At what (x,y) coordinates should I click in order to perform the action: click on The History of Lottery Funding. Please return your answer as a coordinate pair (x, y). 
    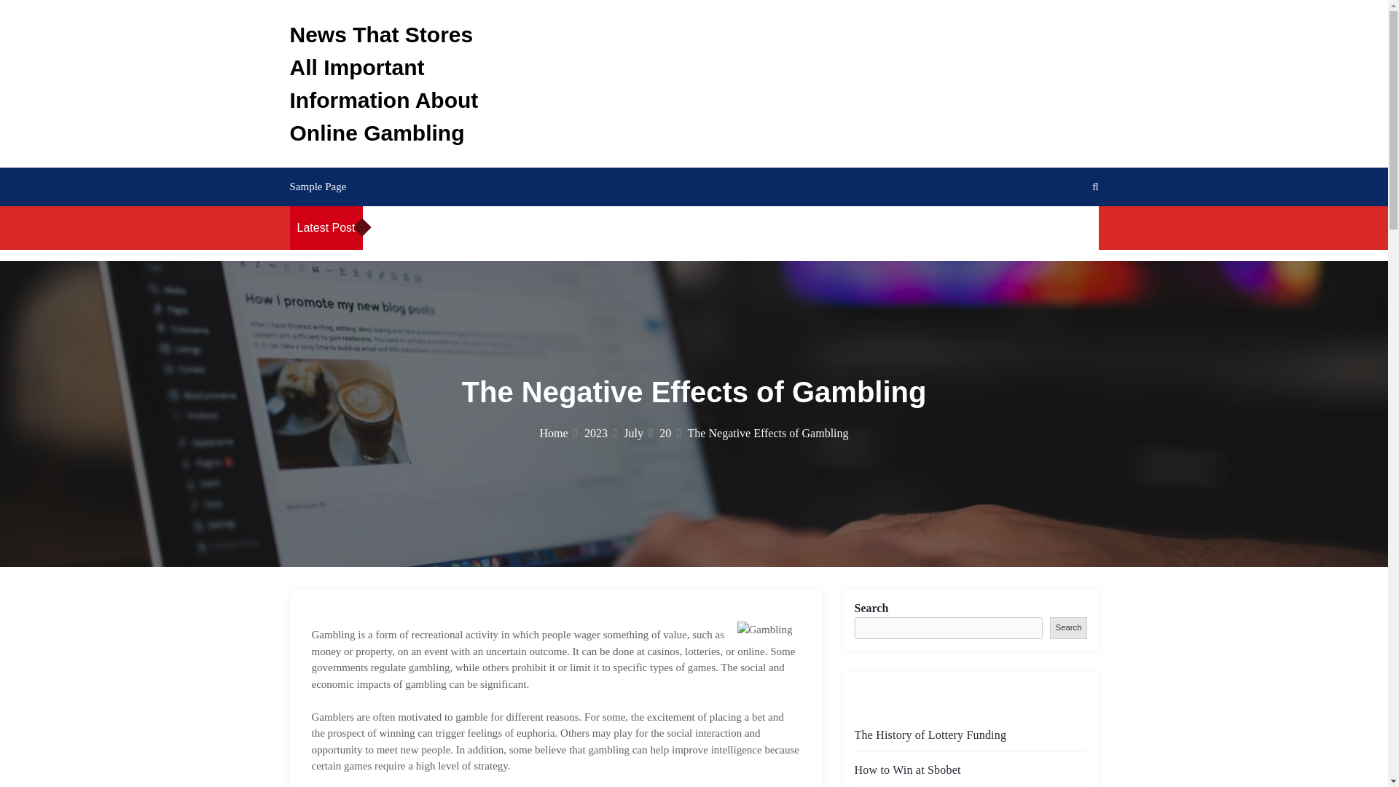
    Looking at the image, I should click on (488, 227).